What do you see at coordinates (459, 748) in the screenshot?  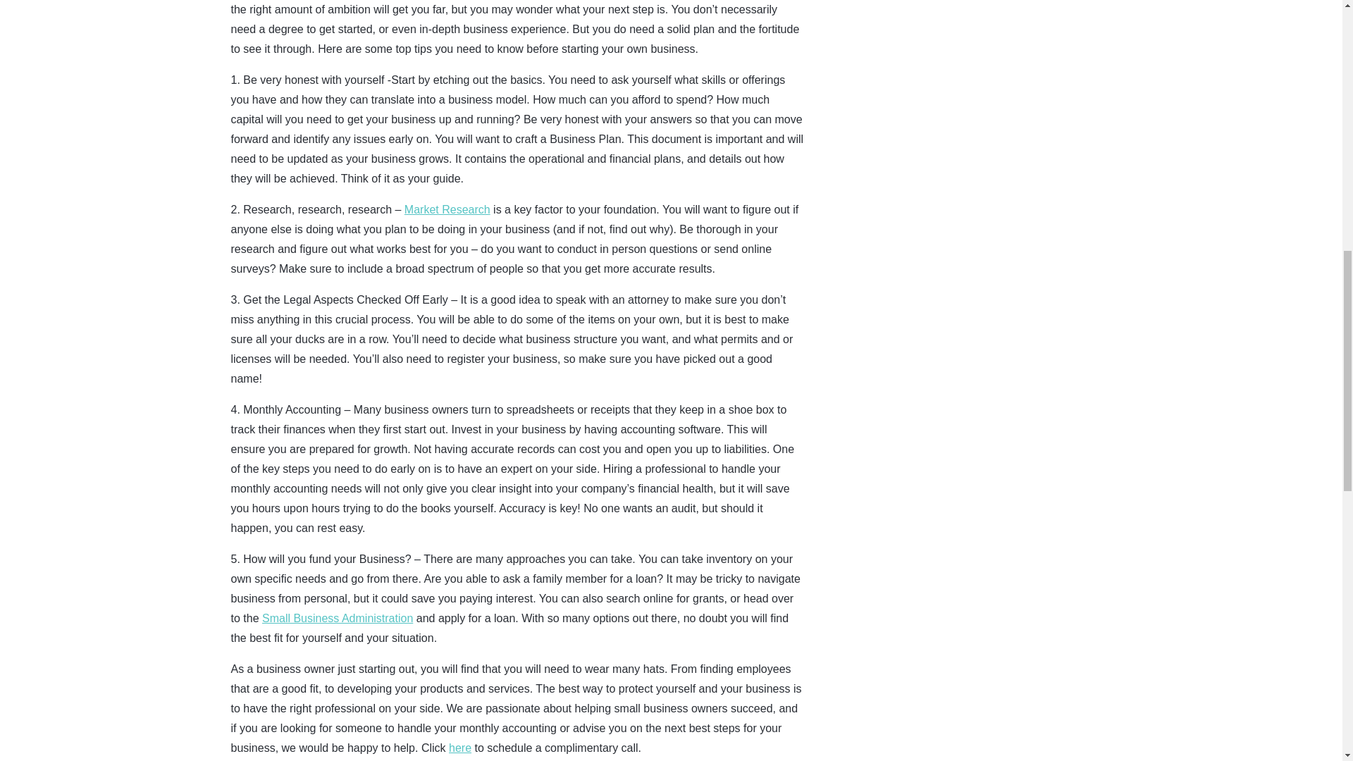 I see `here` at bounding box center [459, 748].